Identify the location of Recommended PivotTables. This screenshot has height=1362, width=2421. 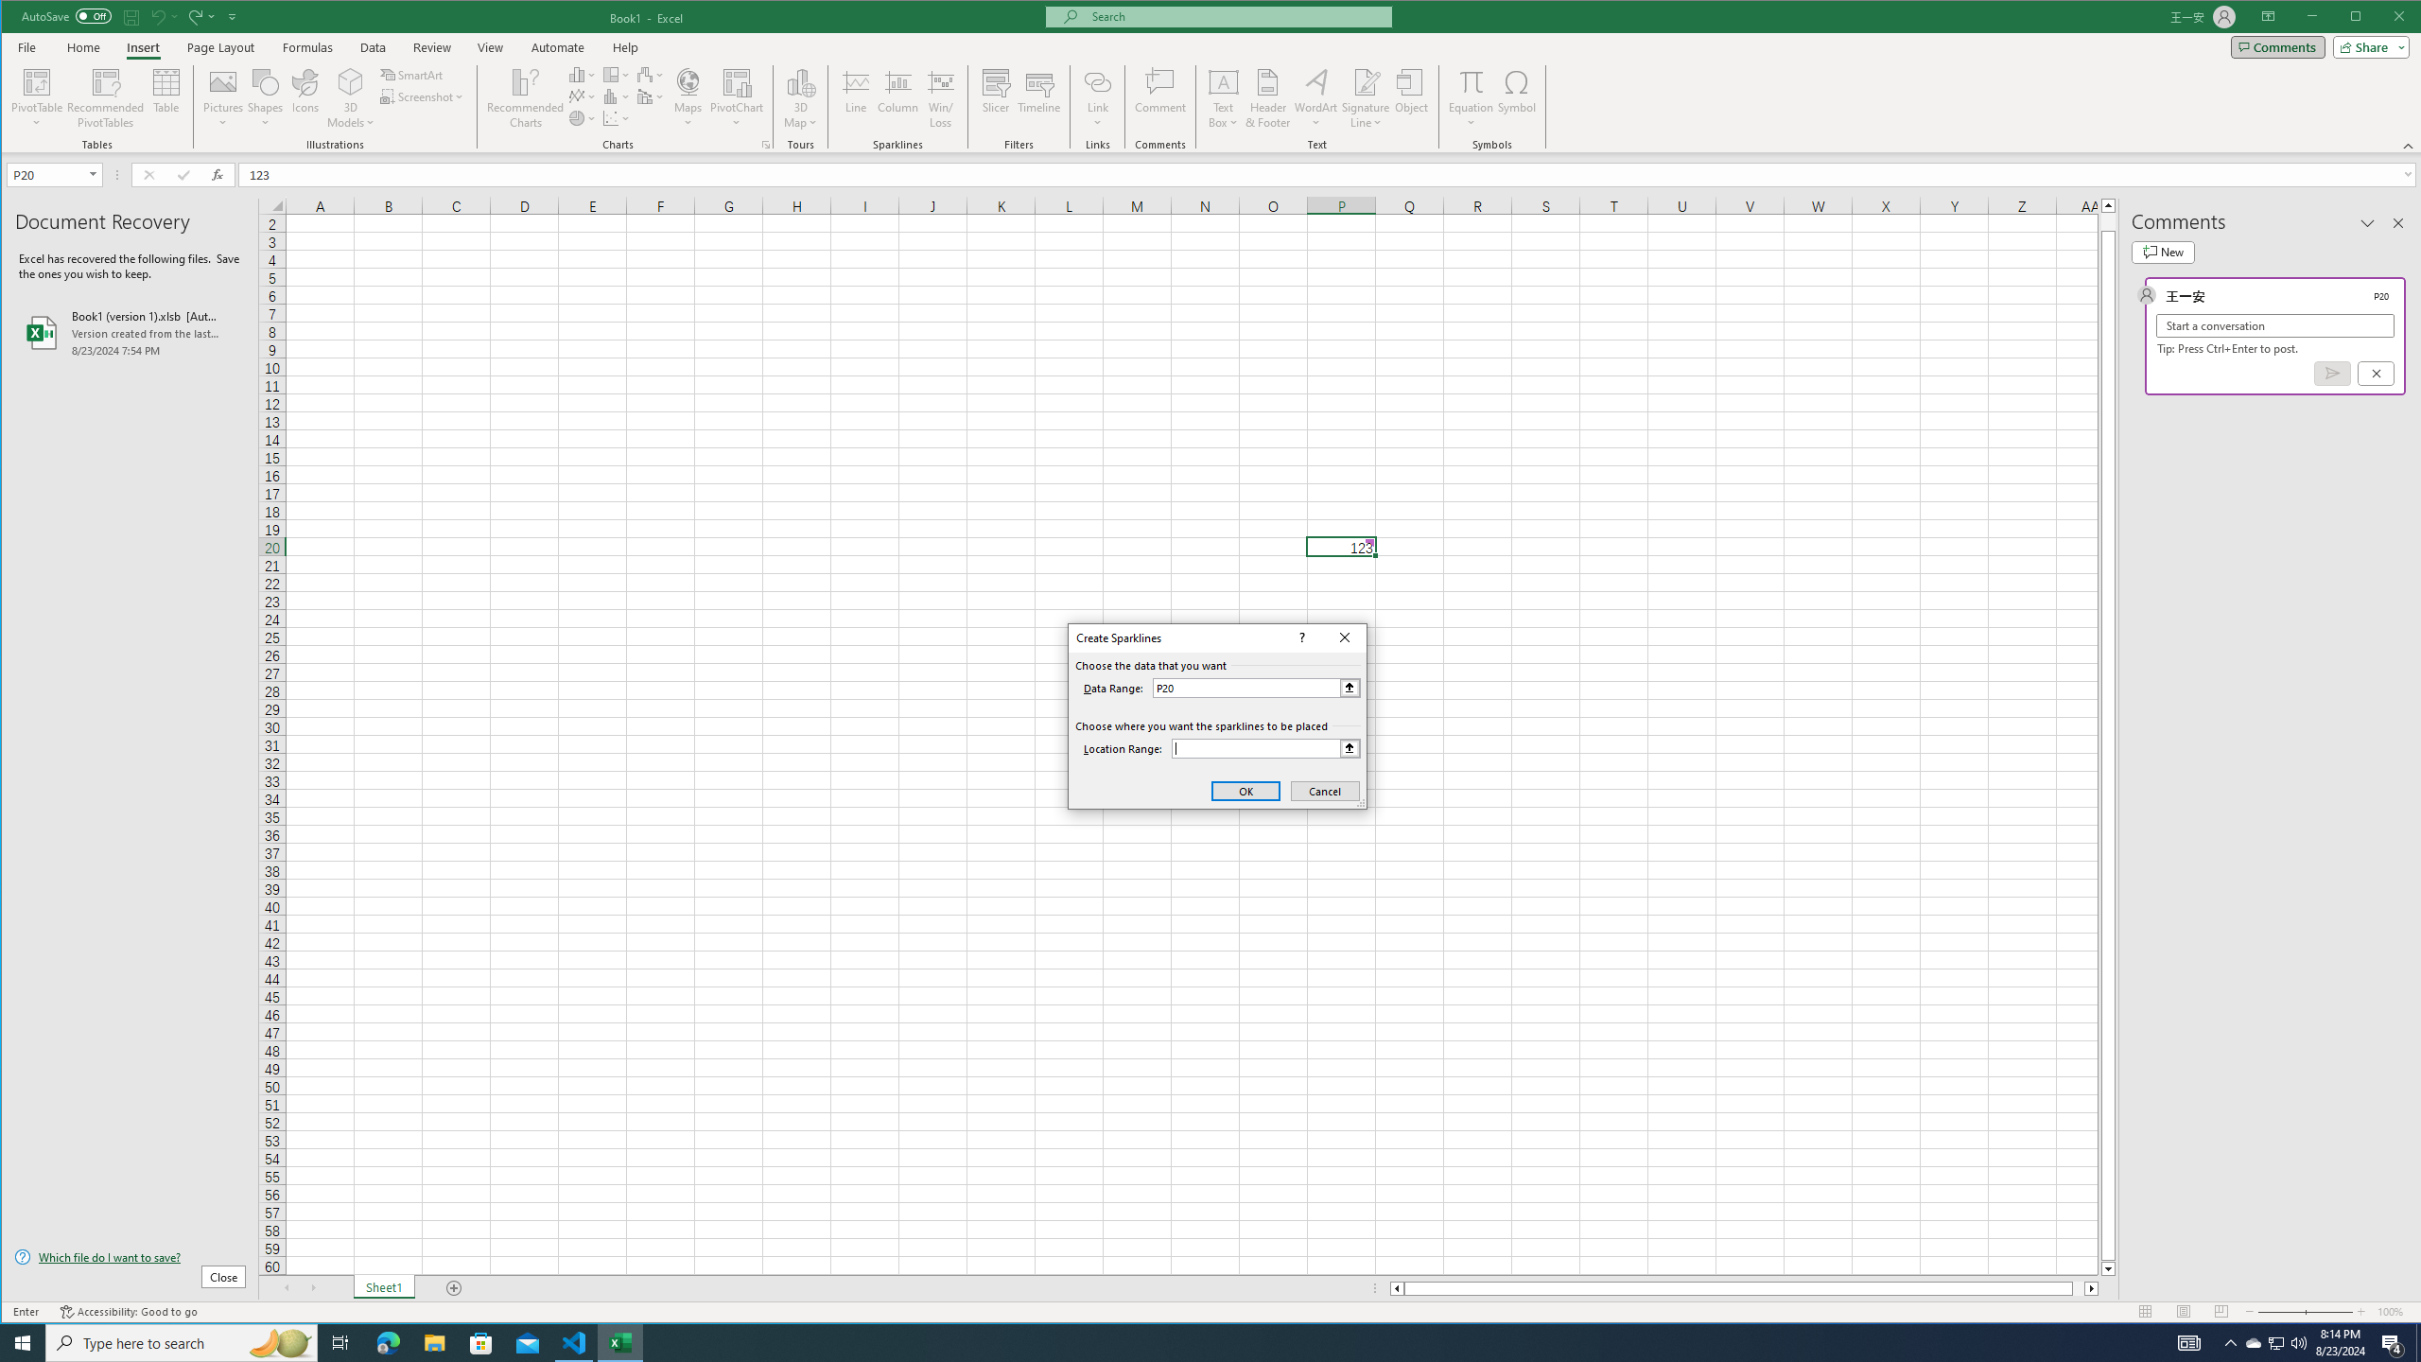
(106, 98).